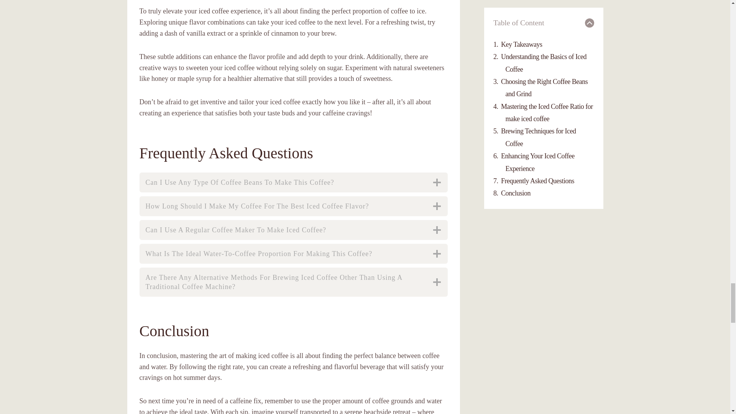 The image size is (736, 414). Describe the element at coordinates (294, 182) in the screenshot. I see `Can I Use Any Type Of Coffee Beans To Make This Coffee?` at that location.